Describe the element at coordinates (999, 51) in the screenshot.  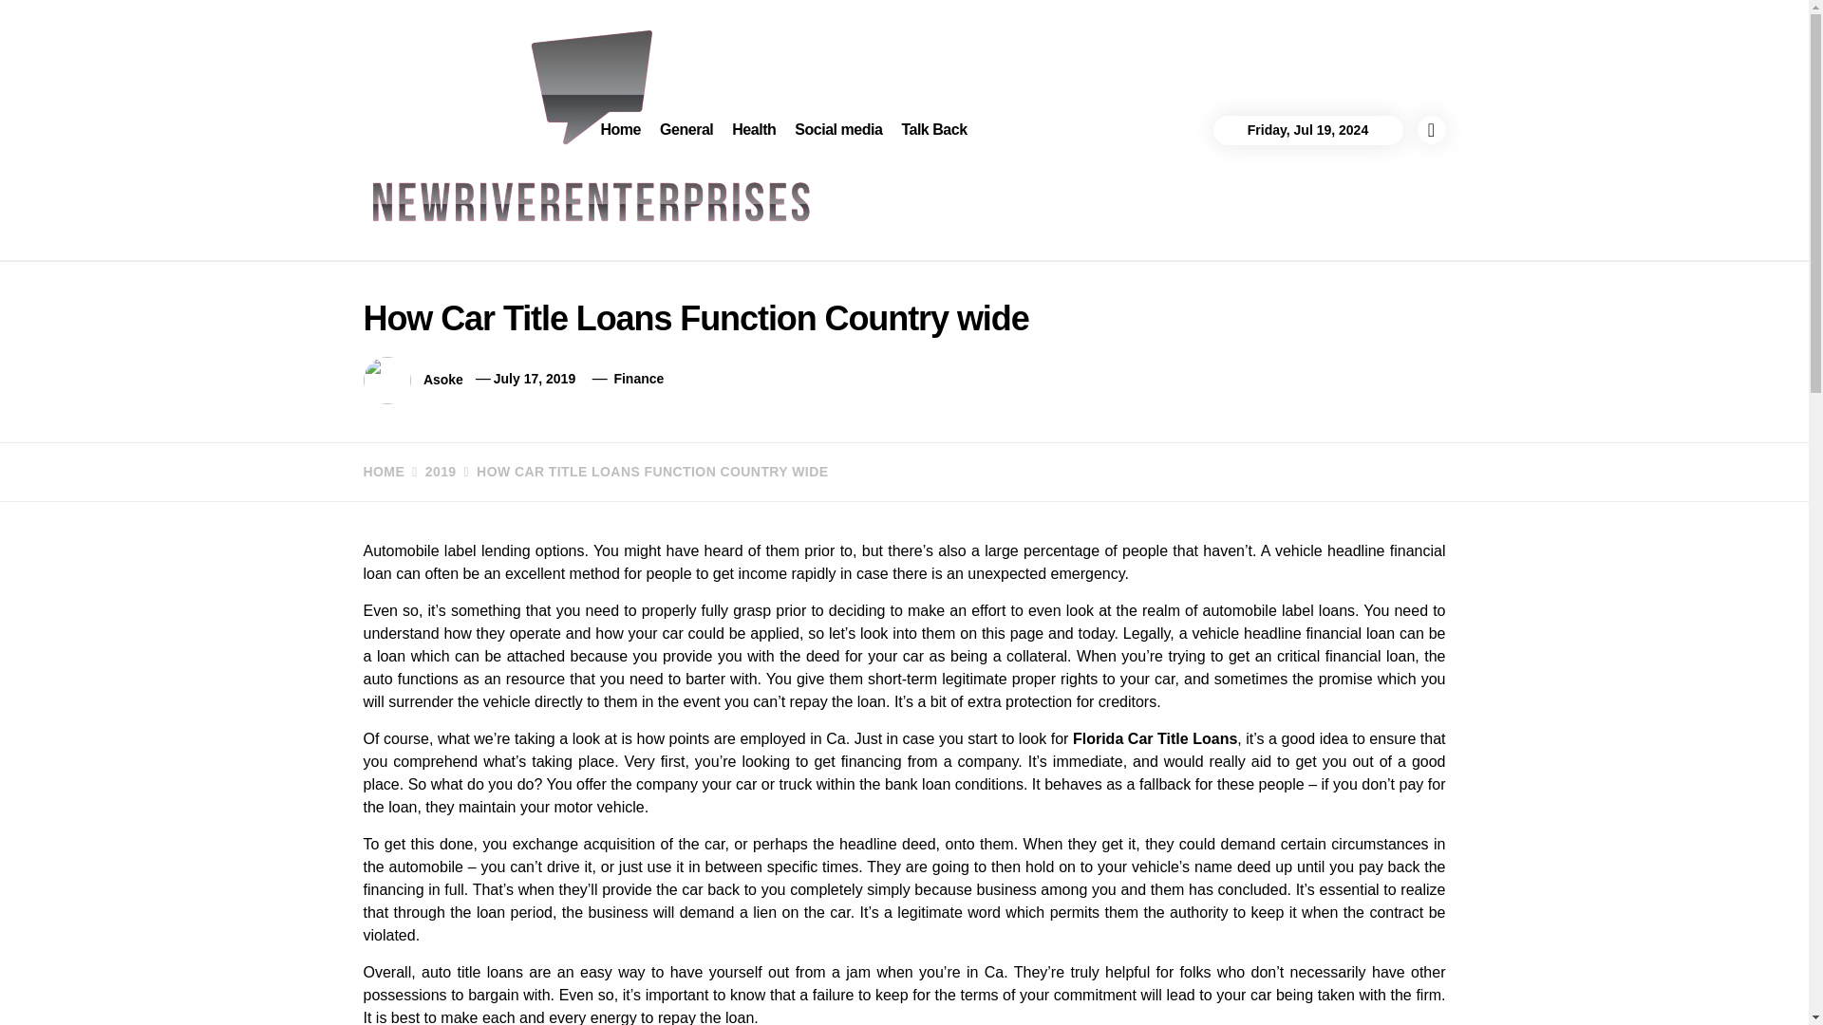
I see `Search` at that location.